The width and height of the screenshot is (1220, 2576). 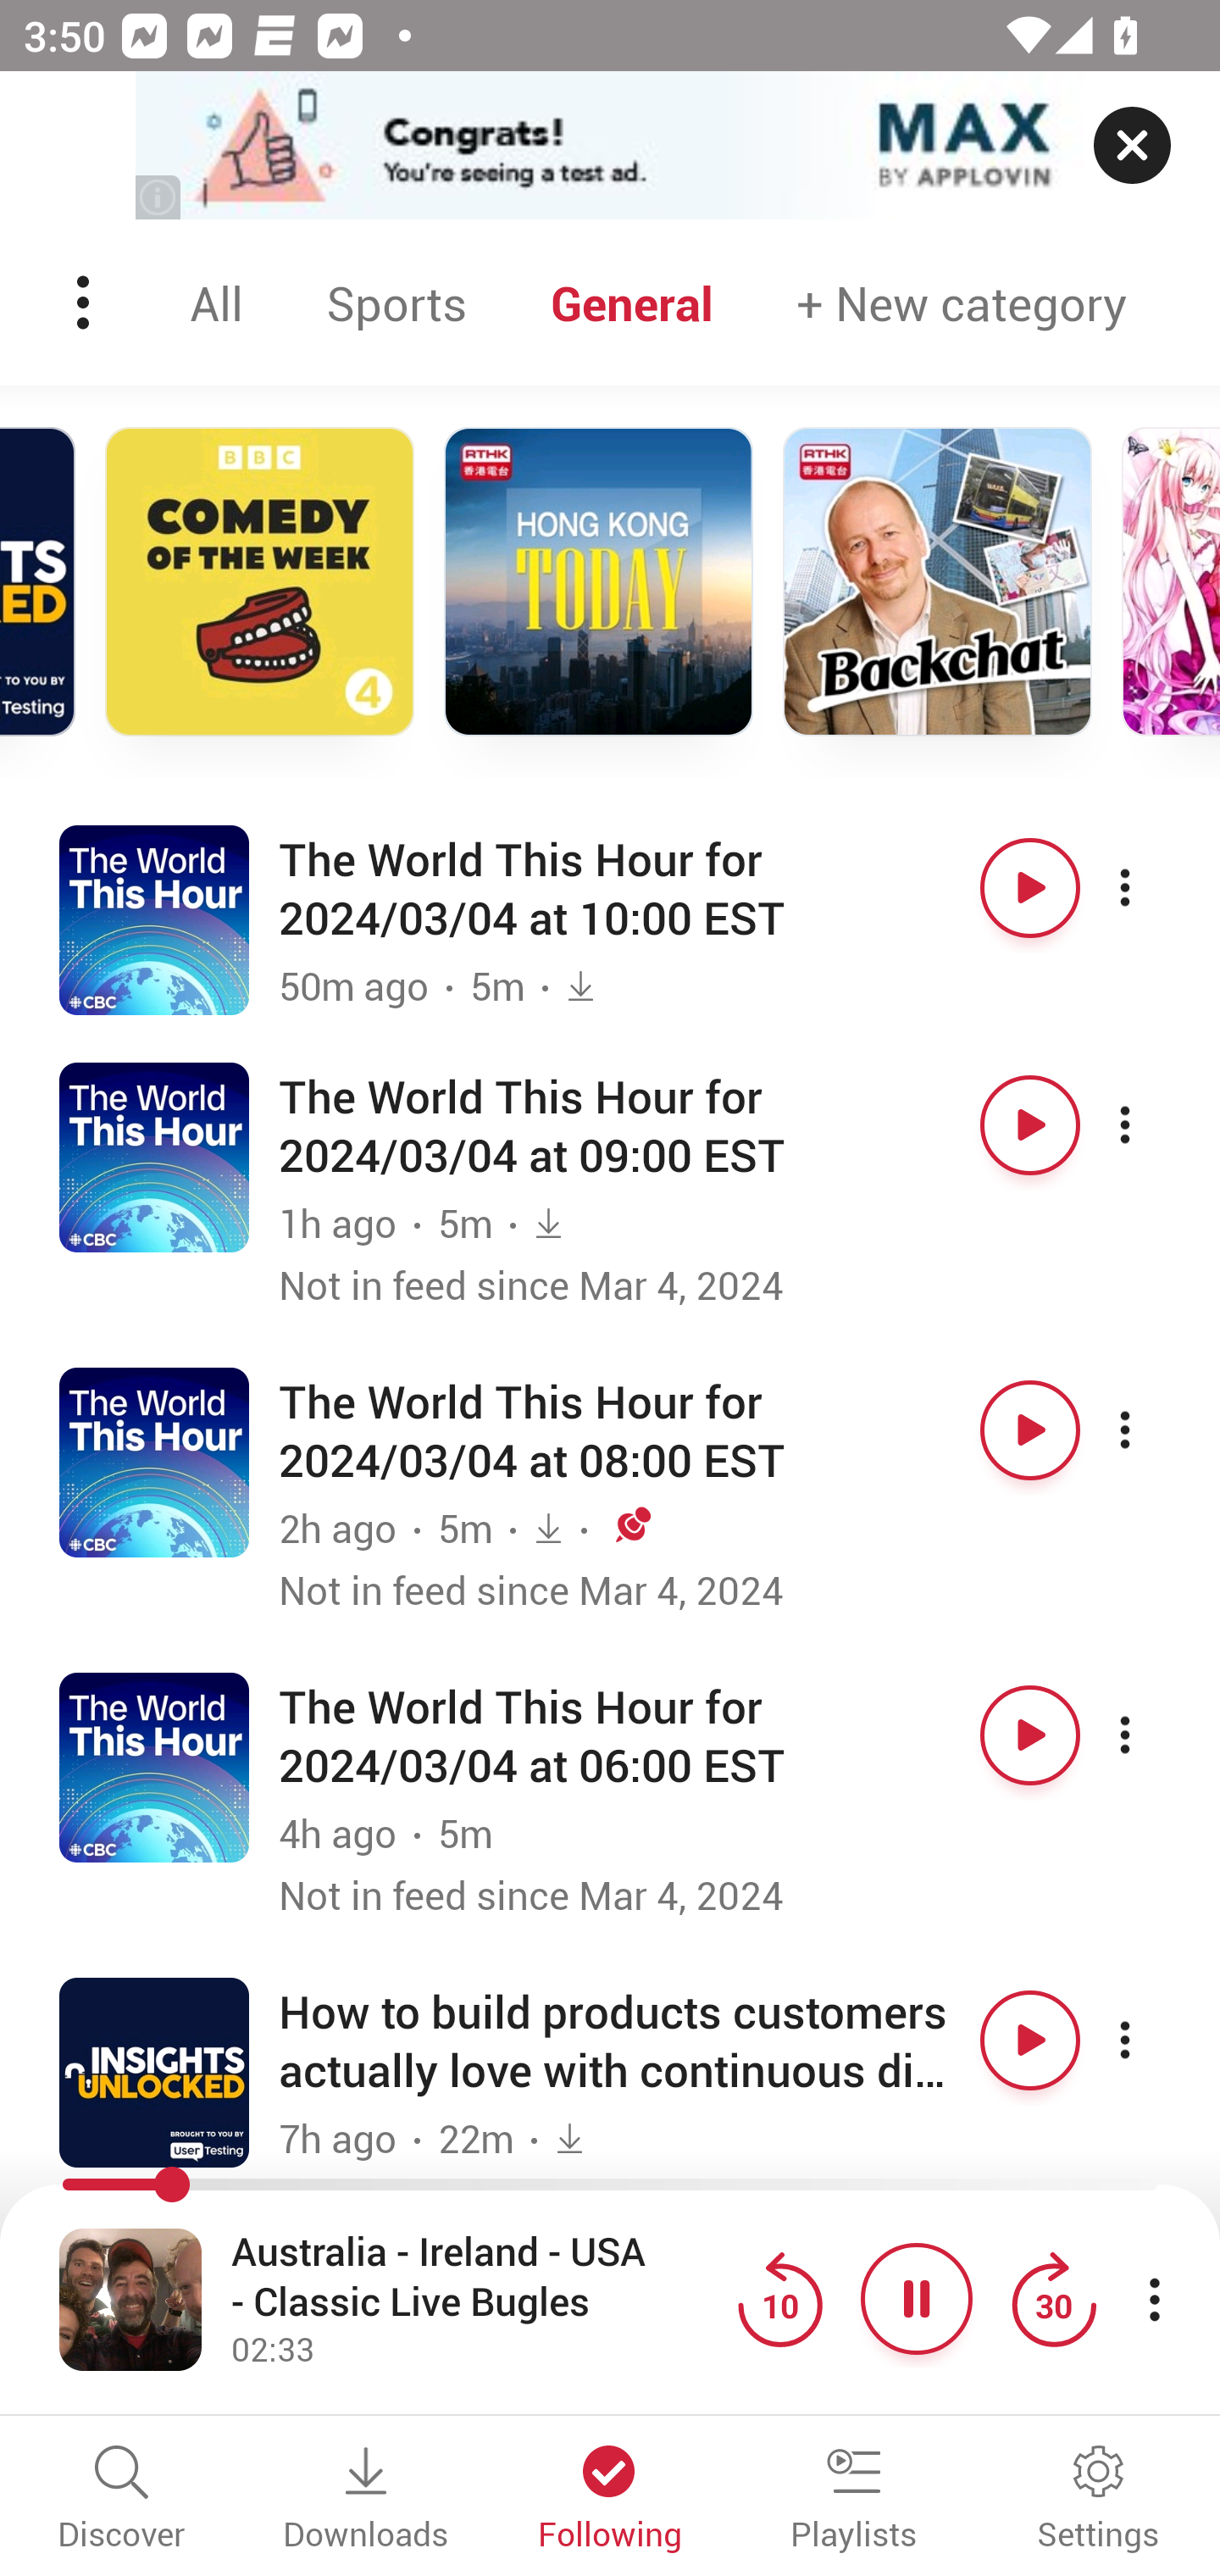 What do you see at coordinates (476, 2277) in the screenshot?
I see `Australia - Ireland - USA - Classic Live Bugles` at bounding box center [476, 2277].